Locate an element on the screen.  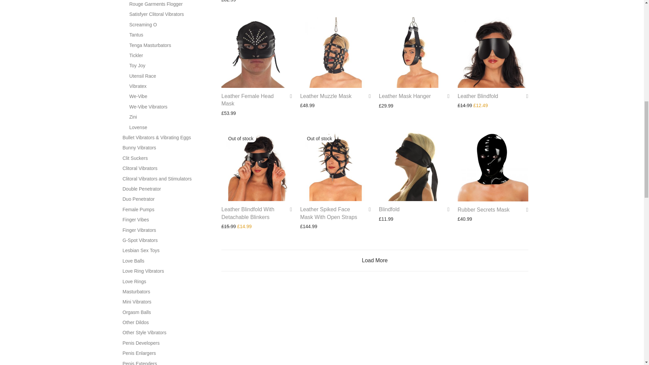
Add to Wishlist is located at coordinates (367, 209).